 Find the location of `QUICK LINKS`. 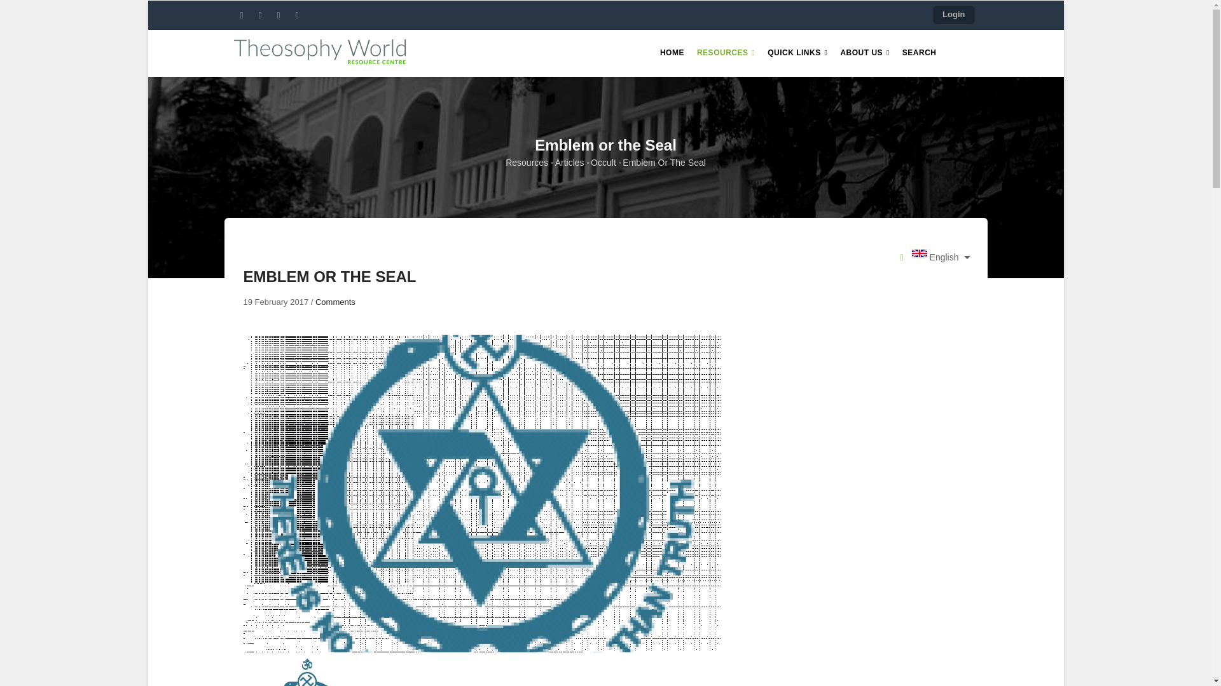

QUICK LINKS is located at coordinates (797, 53).